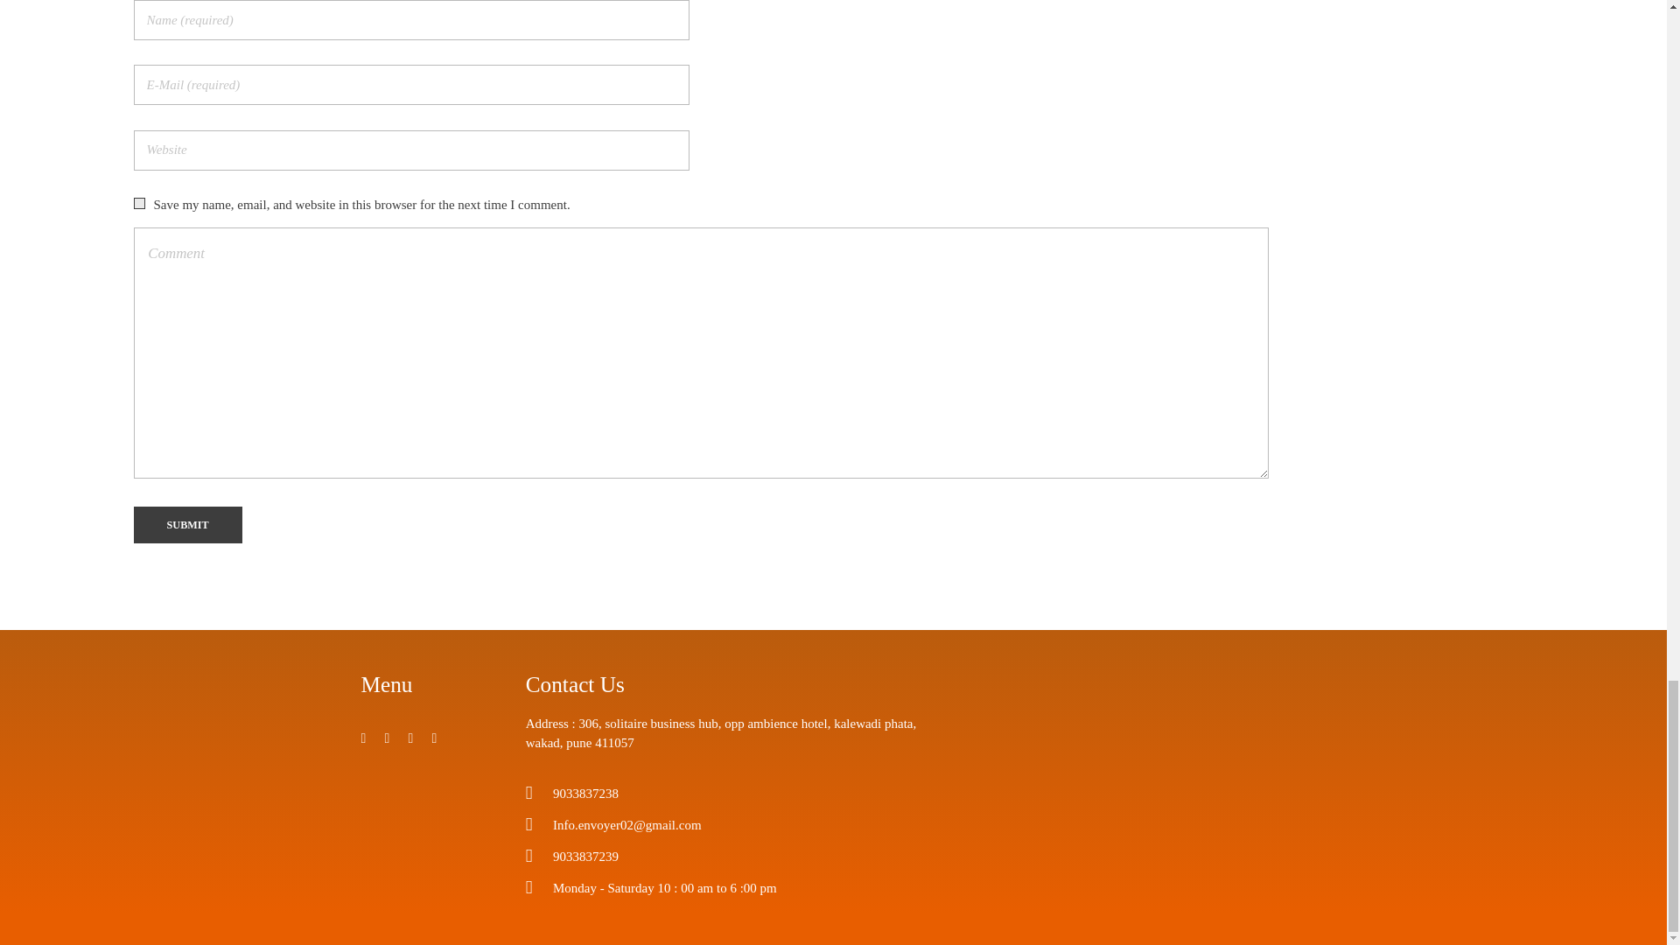 The height and width of the screenshot is (945, 1680). What do you see at coordinates (187, 525) in the screenshot?
I see `Submit` at bounding box center [187, 525].